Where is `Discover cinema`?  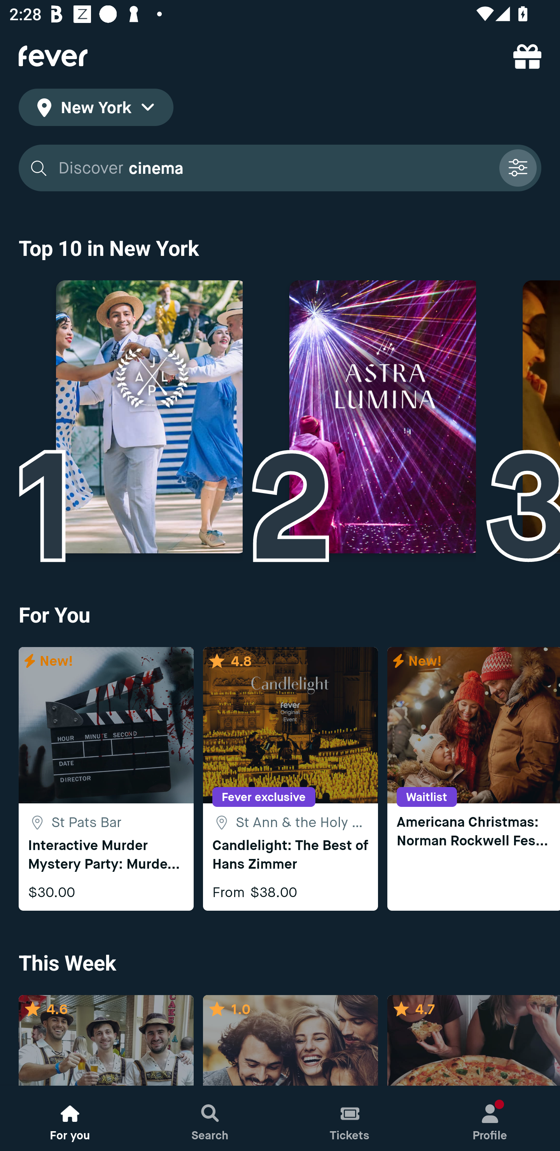
Discover cinema is located at coordinates (280, 168).